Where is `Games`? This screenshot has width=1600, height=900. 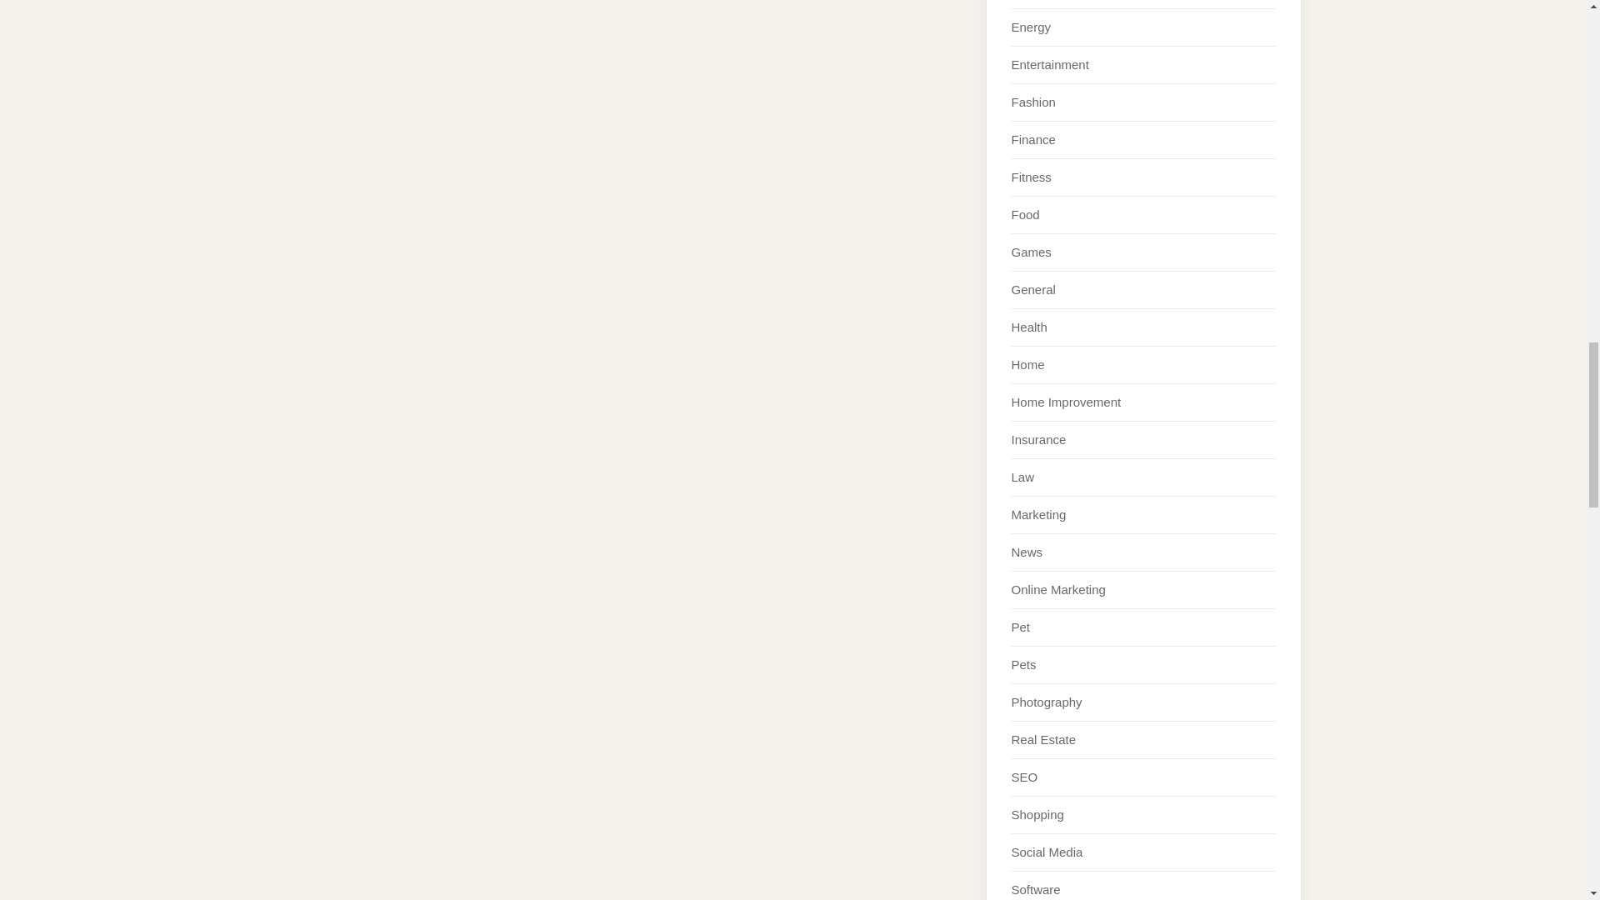
Games is located at coordinates (1031, 252).